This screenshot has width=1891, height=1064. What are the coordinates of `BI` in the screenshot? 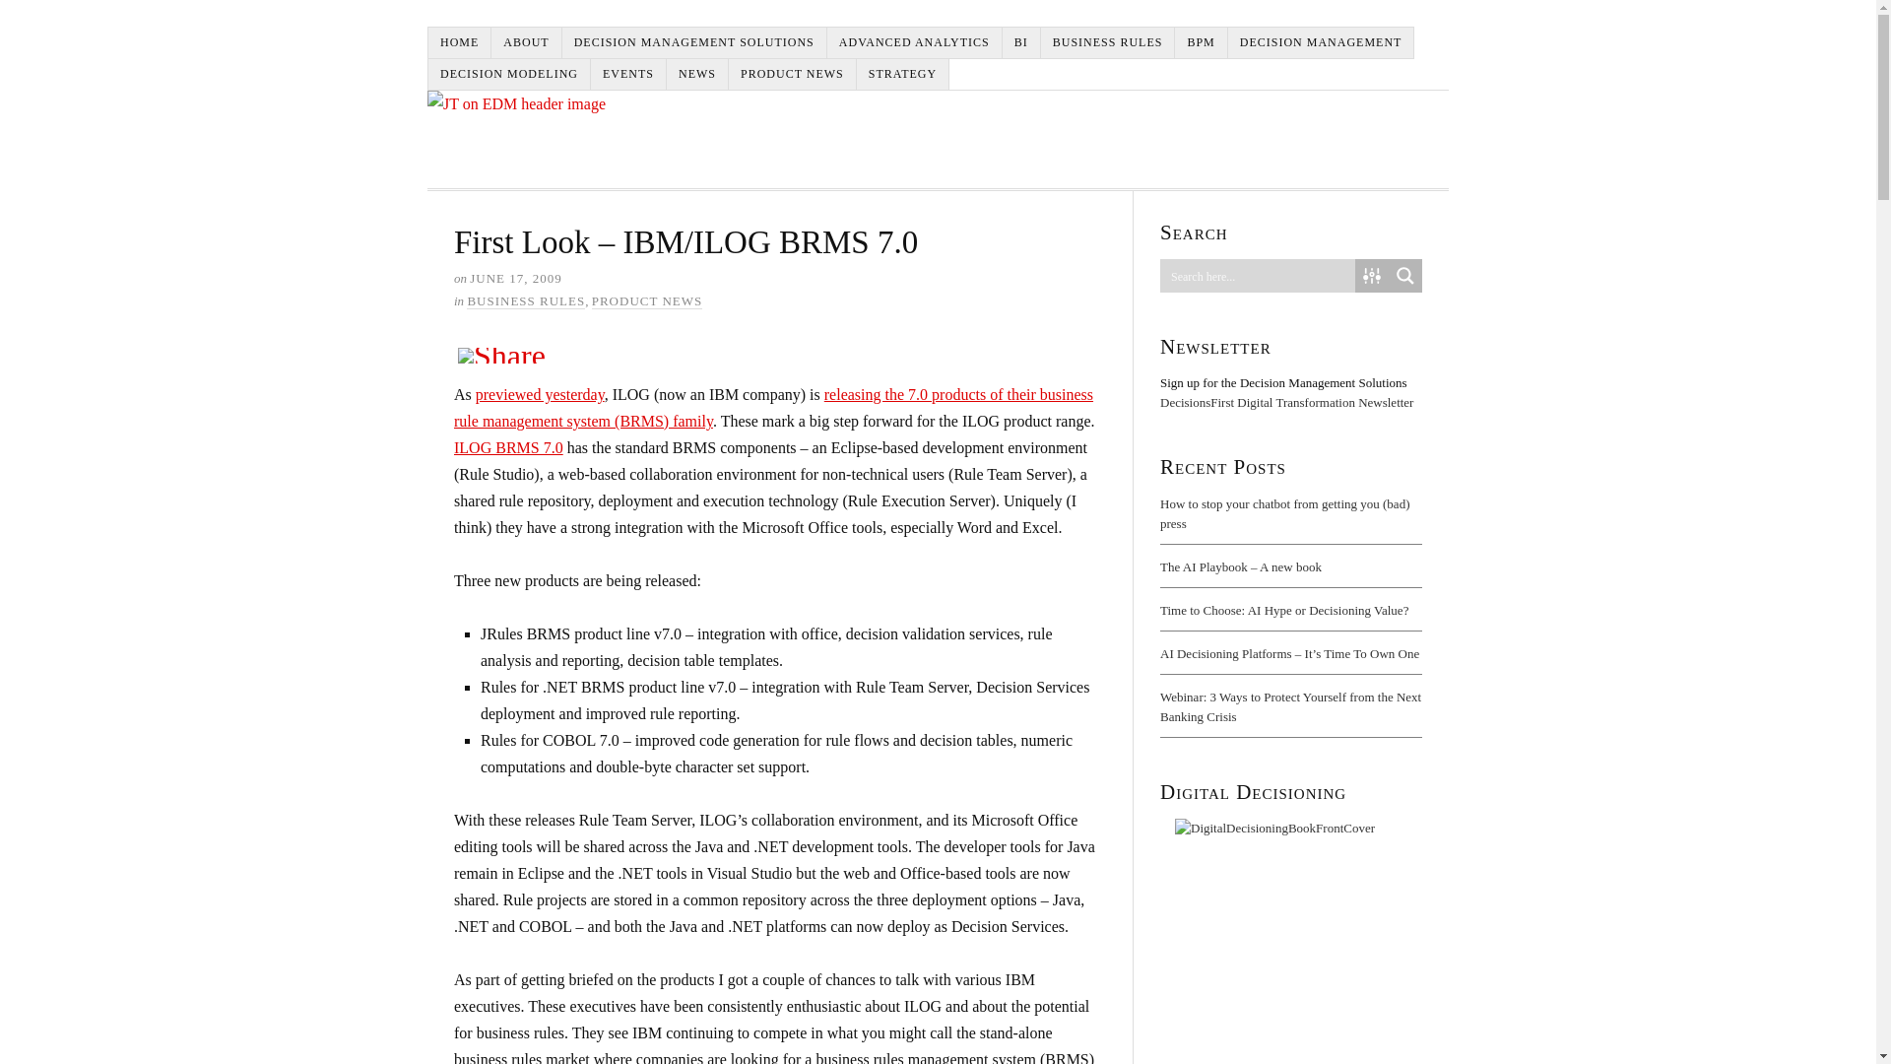 It's located at (1021, 43).